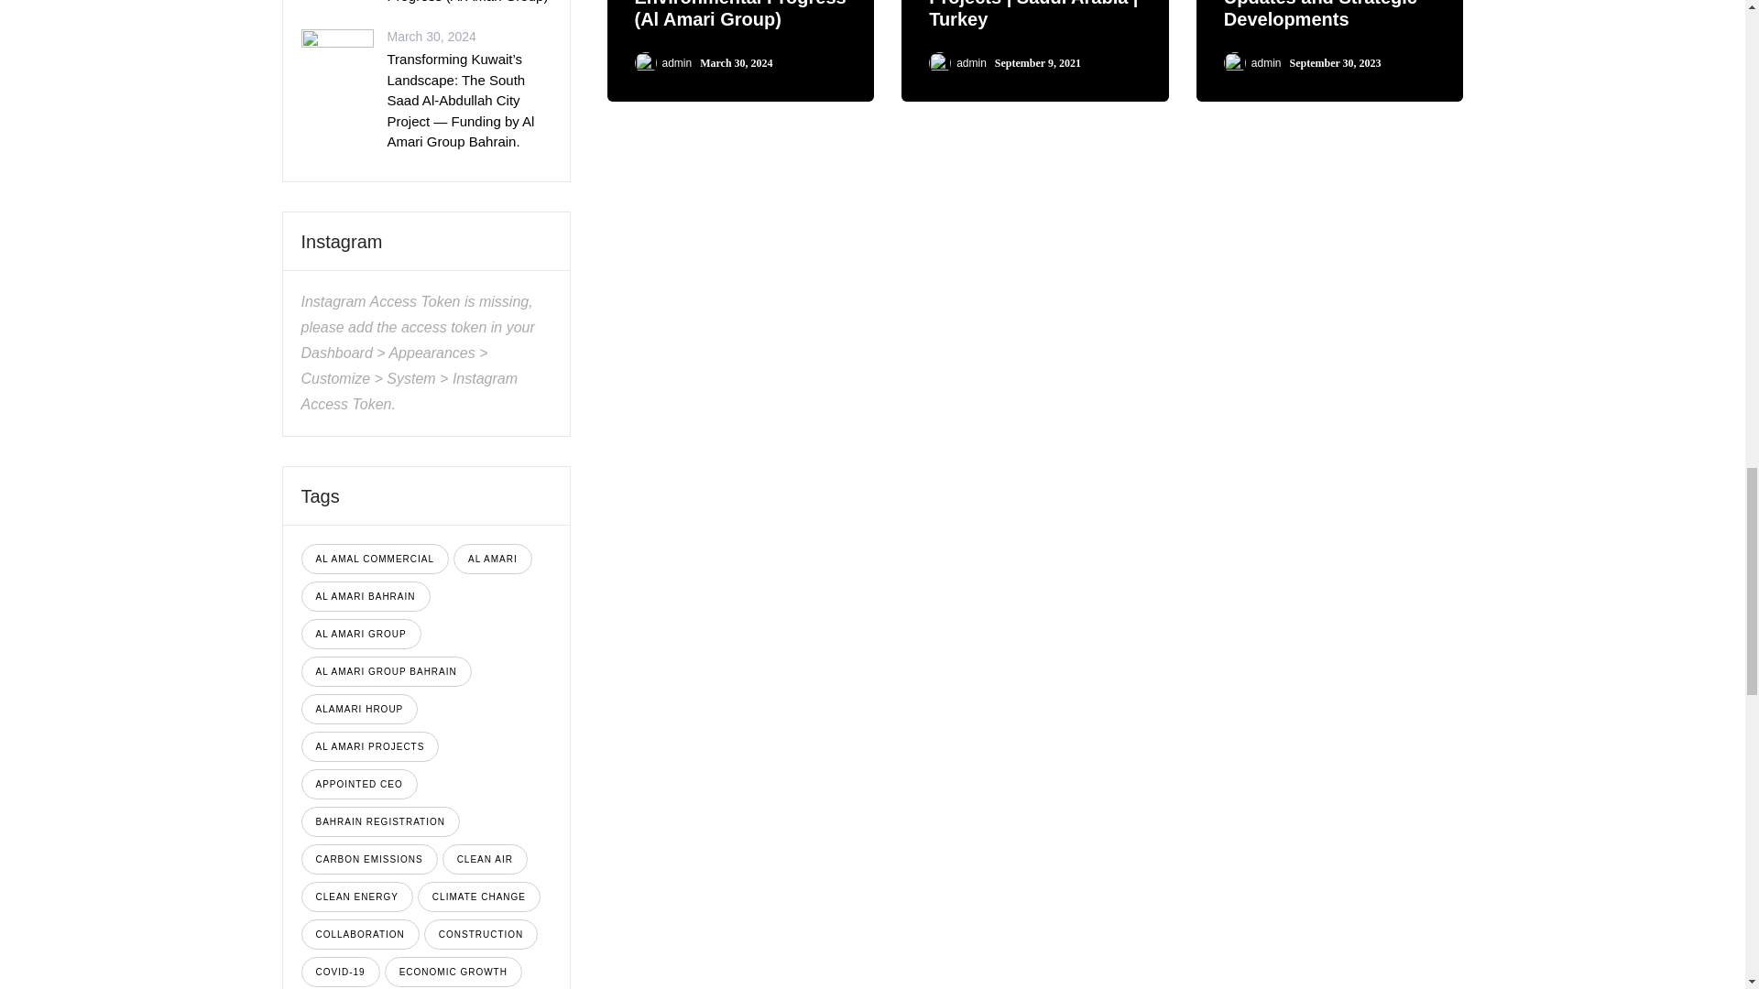 The height and width of the screenshot is (989, 1759). Describe the element at coordinates (971, 62) in the screenshot. I see `Posts by admin` at that location.